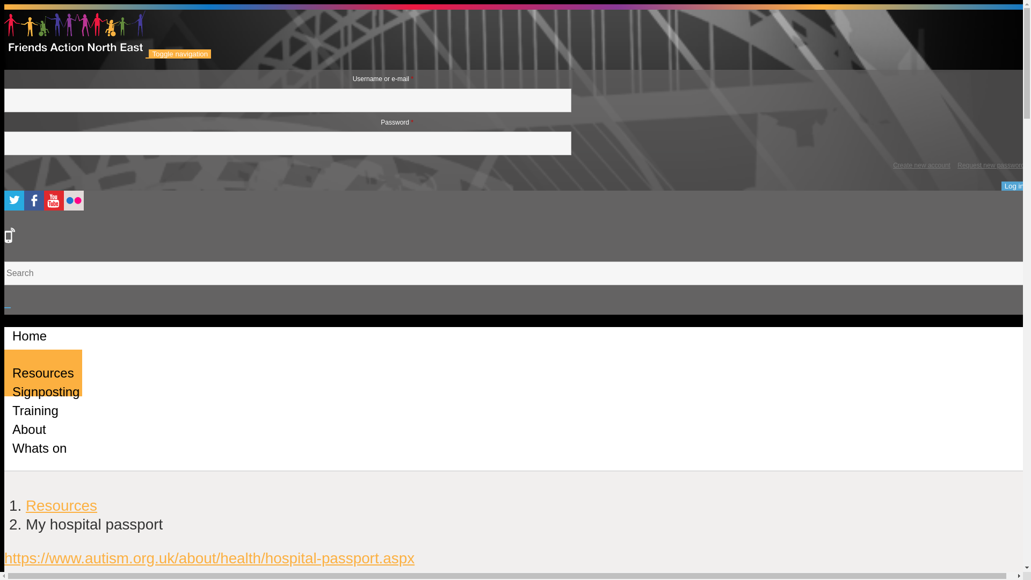 Image resolution: width=1031 pixels, height=580 pixels. What do you see at coordinates (991, 165) in the screenshot?
I see `Request new password` at bounding box center [991, 165].